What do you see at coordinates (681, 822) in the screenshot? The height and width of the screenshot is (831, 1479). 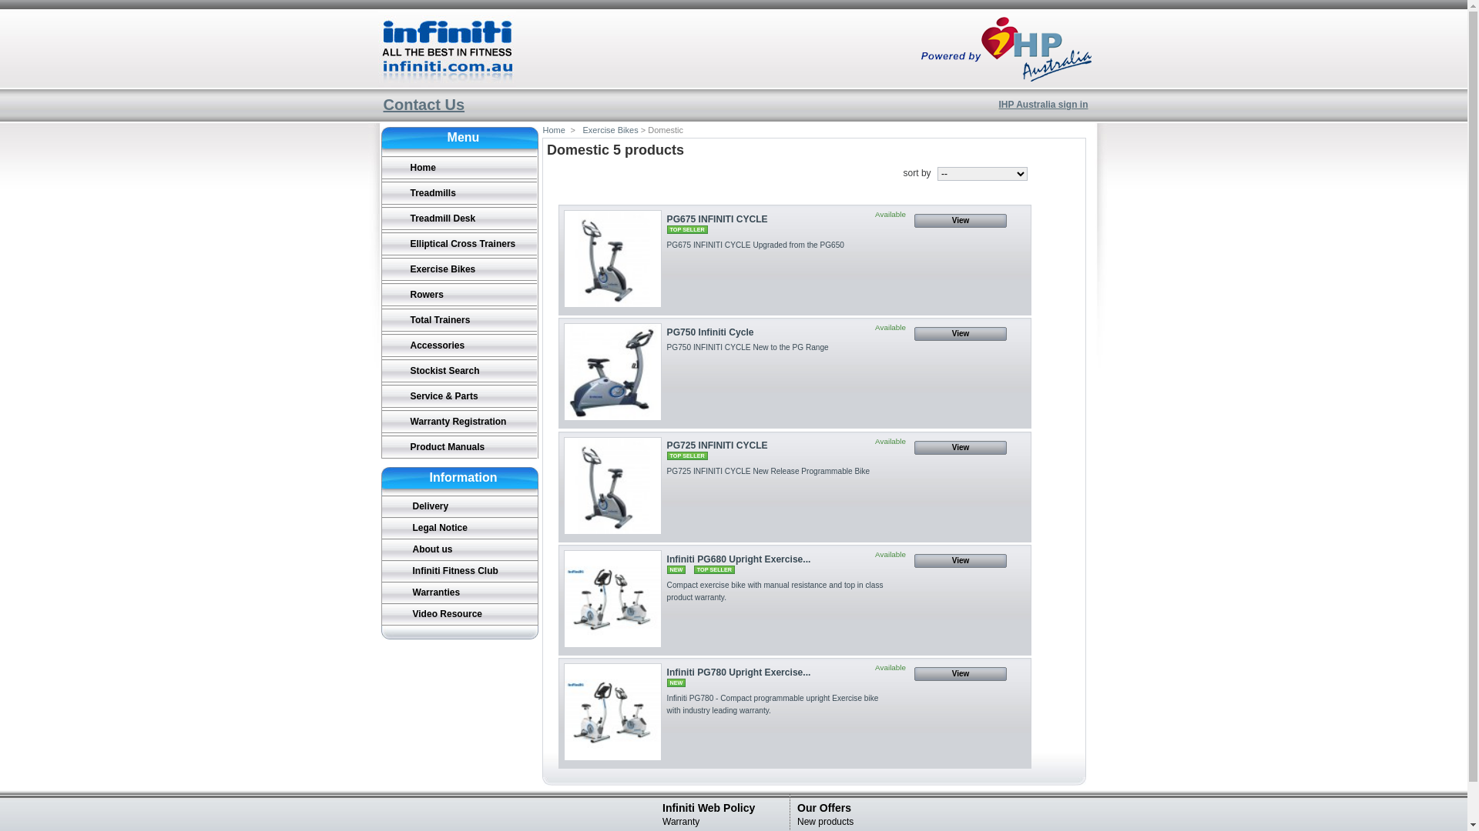 I see `Warranty` at bounding box center [681, 822].